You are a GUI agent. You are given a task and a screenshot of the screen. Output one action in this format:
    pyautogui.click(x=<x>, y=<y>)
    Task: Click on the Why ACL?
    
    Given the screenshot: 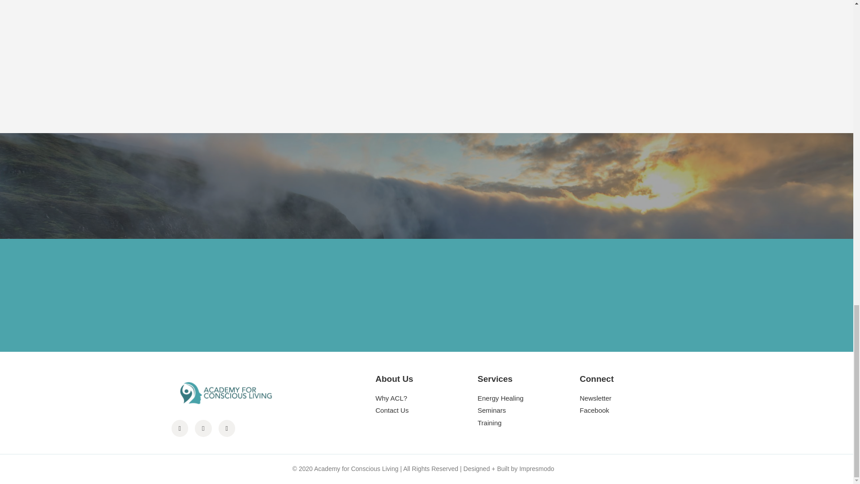 What is the action you would take?
    pyautogui.click(x=426, y=398)
    